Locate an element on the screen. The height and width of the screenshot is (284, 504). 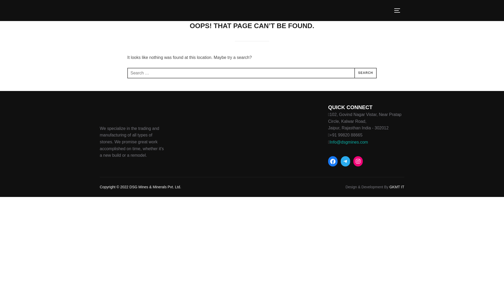
Instagram is located at coordinates (358, 161).